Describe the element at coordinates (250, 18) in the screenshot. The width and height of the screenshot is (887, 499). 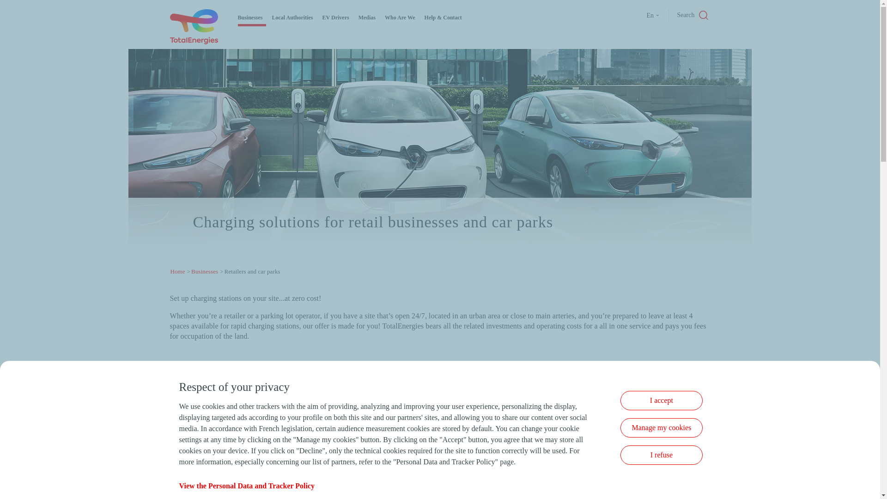
I see `Businesses` at that location.